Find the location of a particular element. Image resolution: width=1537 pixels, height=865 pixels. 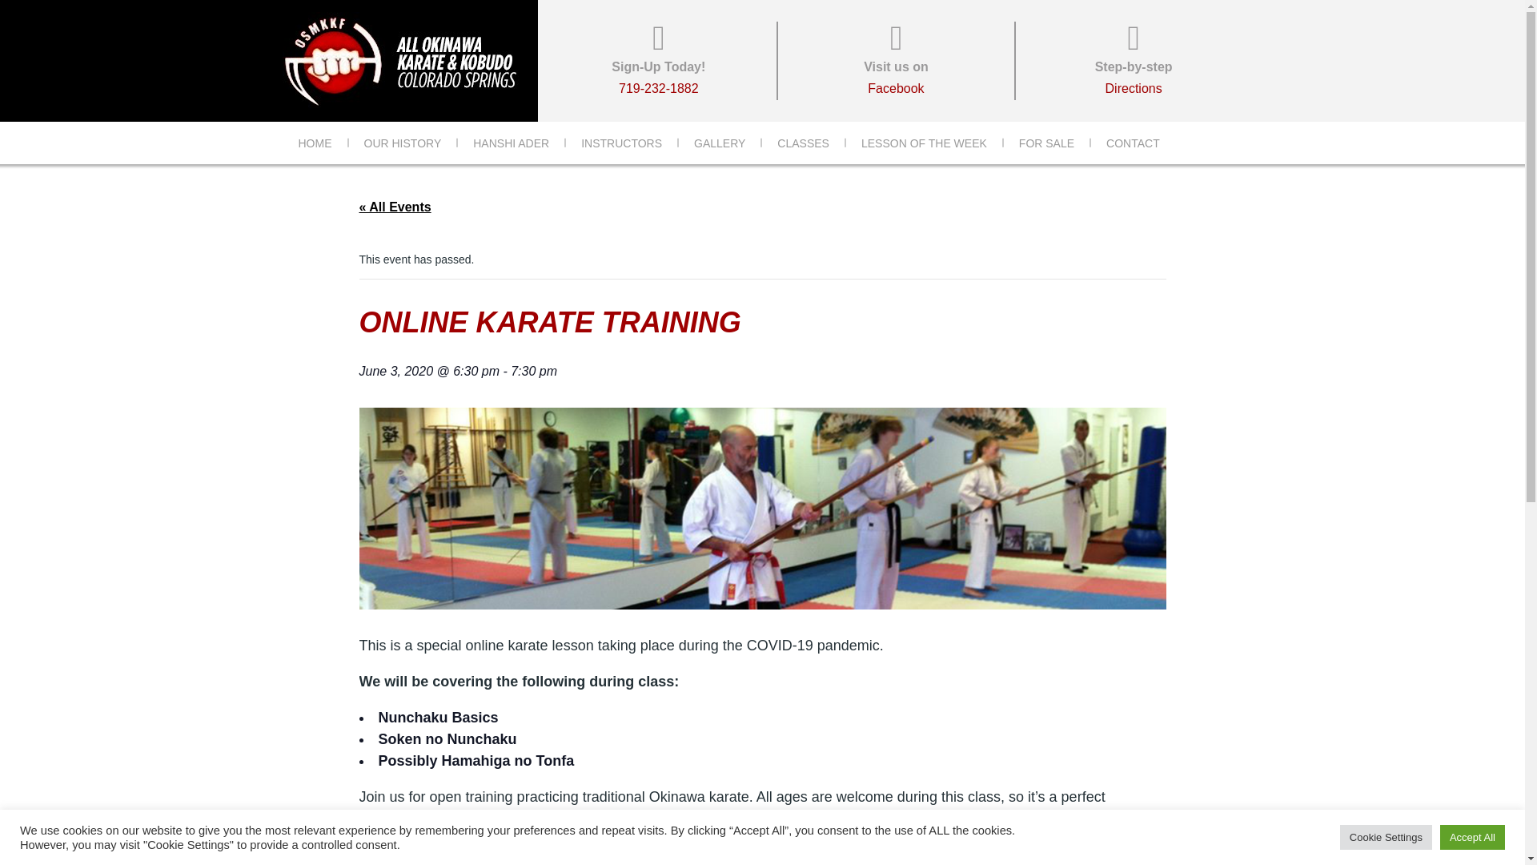

LESSON OF THE WEEK is located at coordinates (314, 143).